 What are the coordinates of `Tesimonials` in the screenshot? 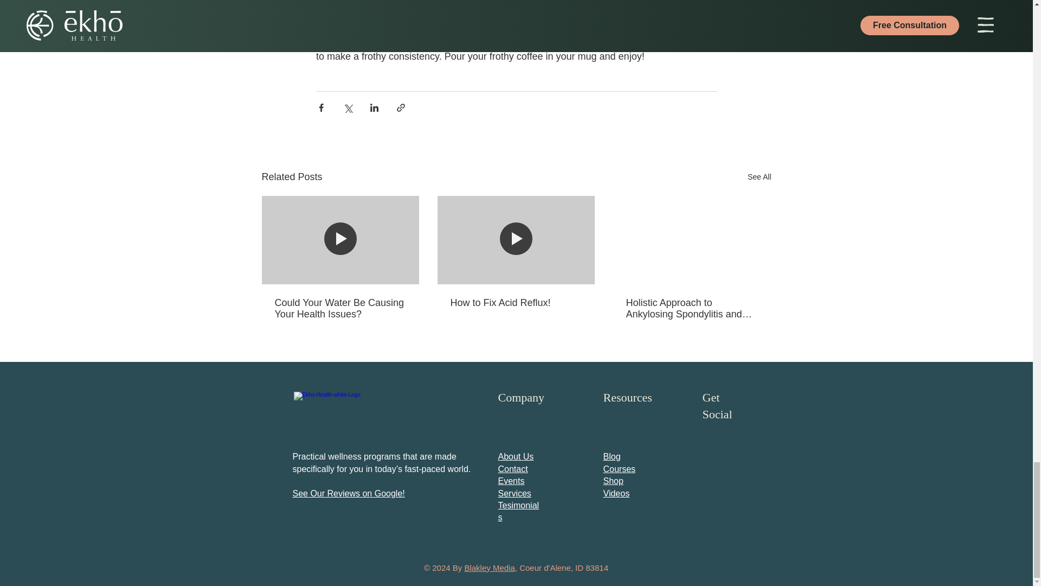 It's located at (518, 511).